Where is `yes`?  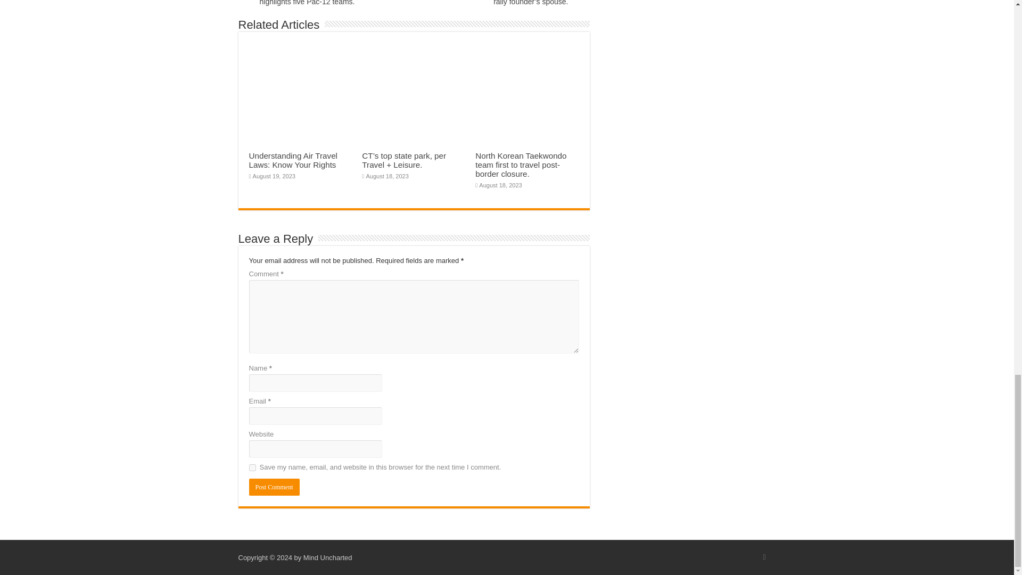 yes is located at coordinates (252, 467).